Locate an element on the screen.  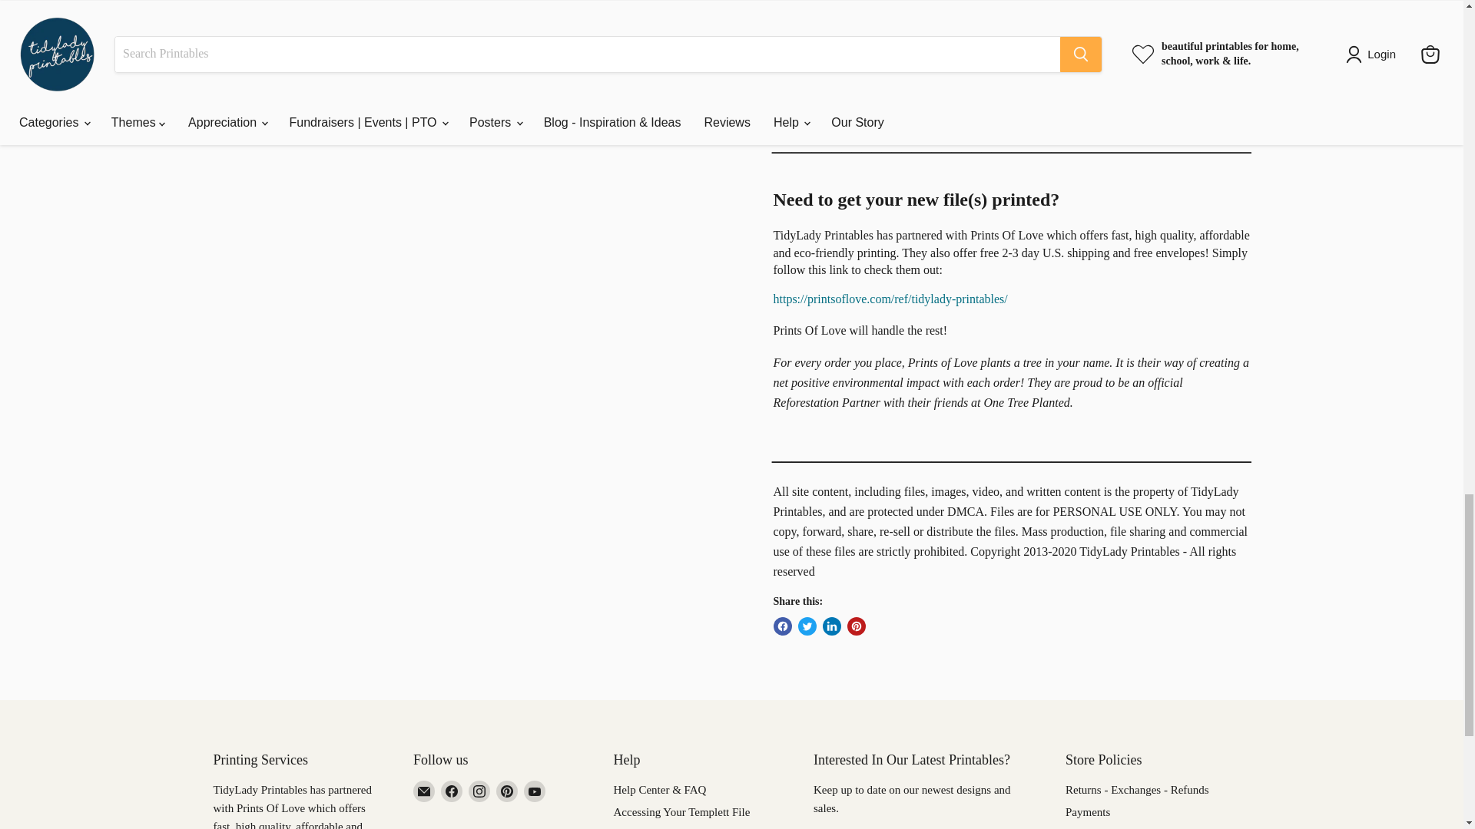
YouTube is located at coordinates (535, 791).